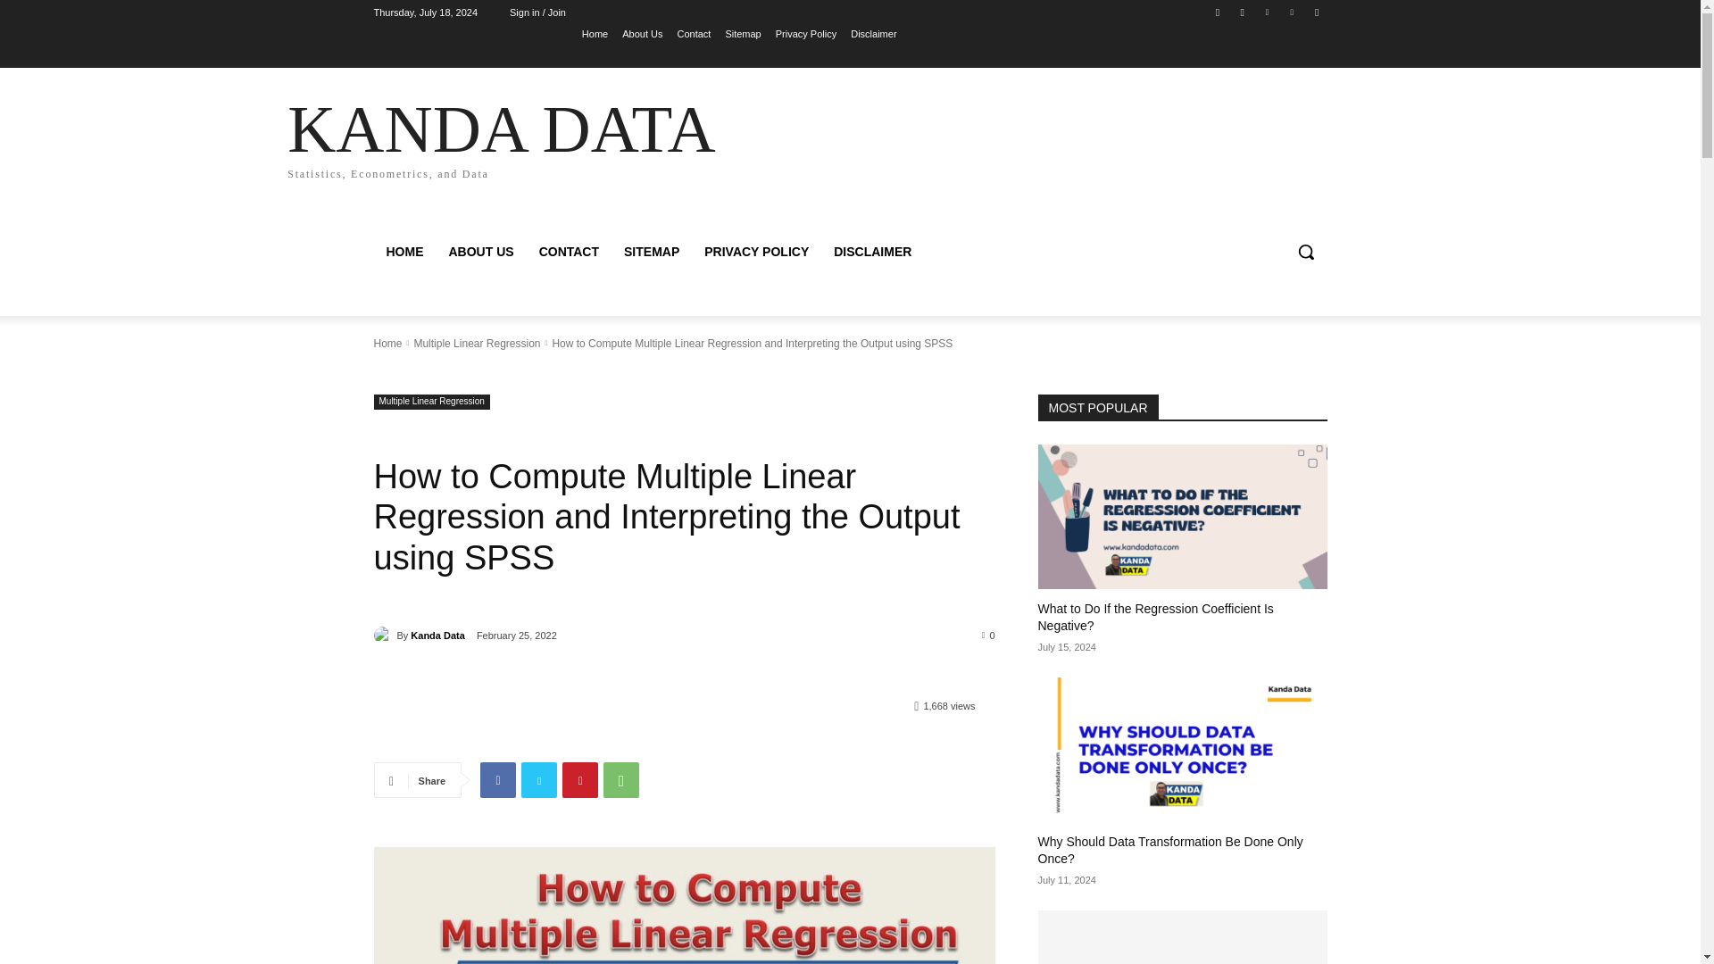  What do you see at coordinates (501, 136) in the screenshot?
I see `WhatsApp` at bounding box center [501, 136].